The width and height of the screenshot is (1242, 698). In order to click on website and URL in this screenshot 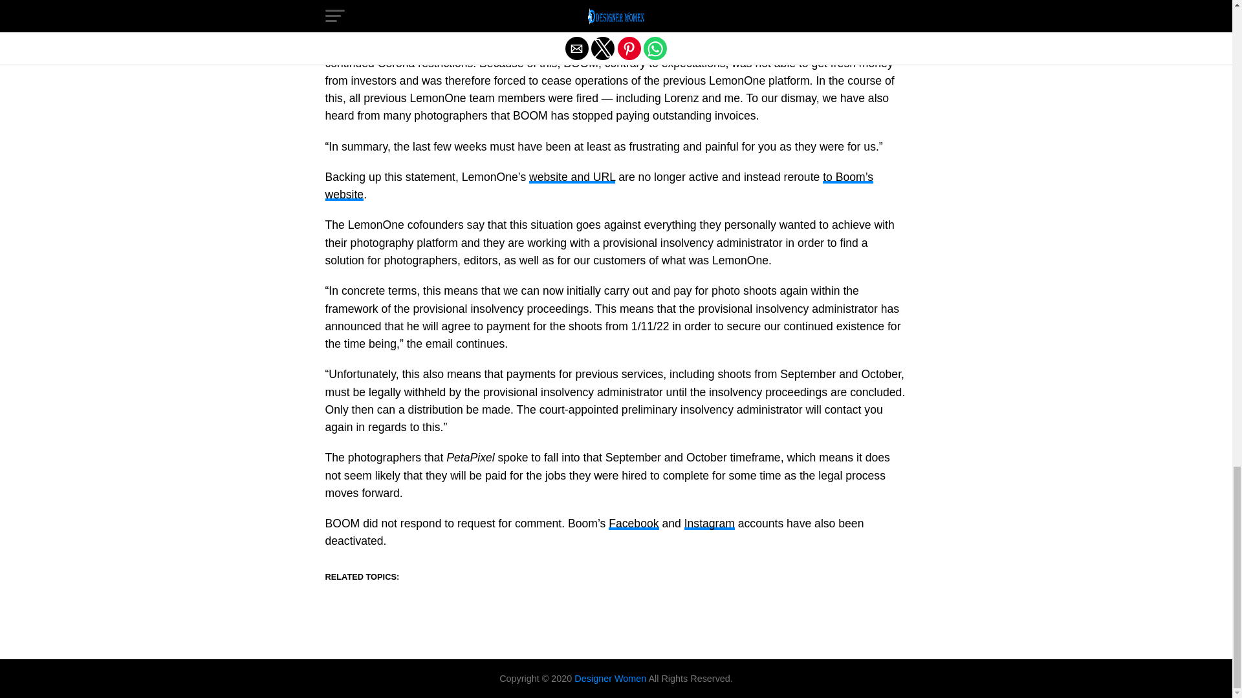, I will do `click(572, 177)`.